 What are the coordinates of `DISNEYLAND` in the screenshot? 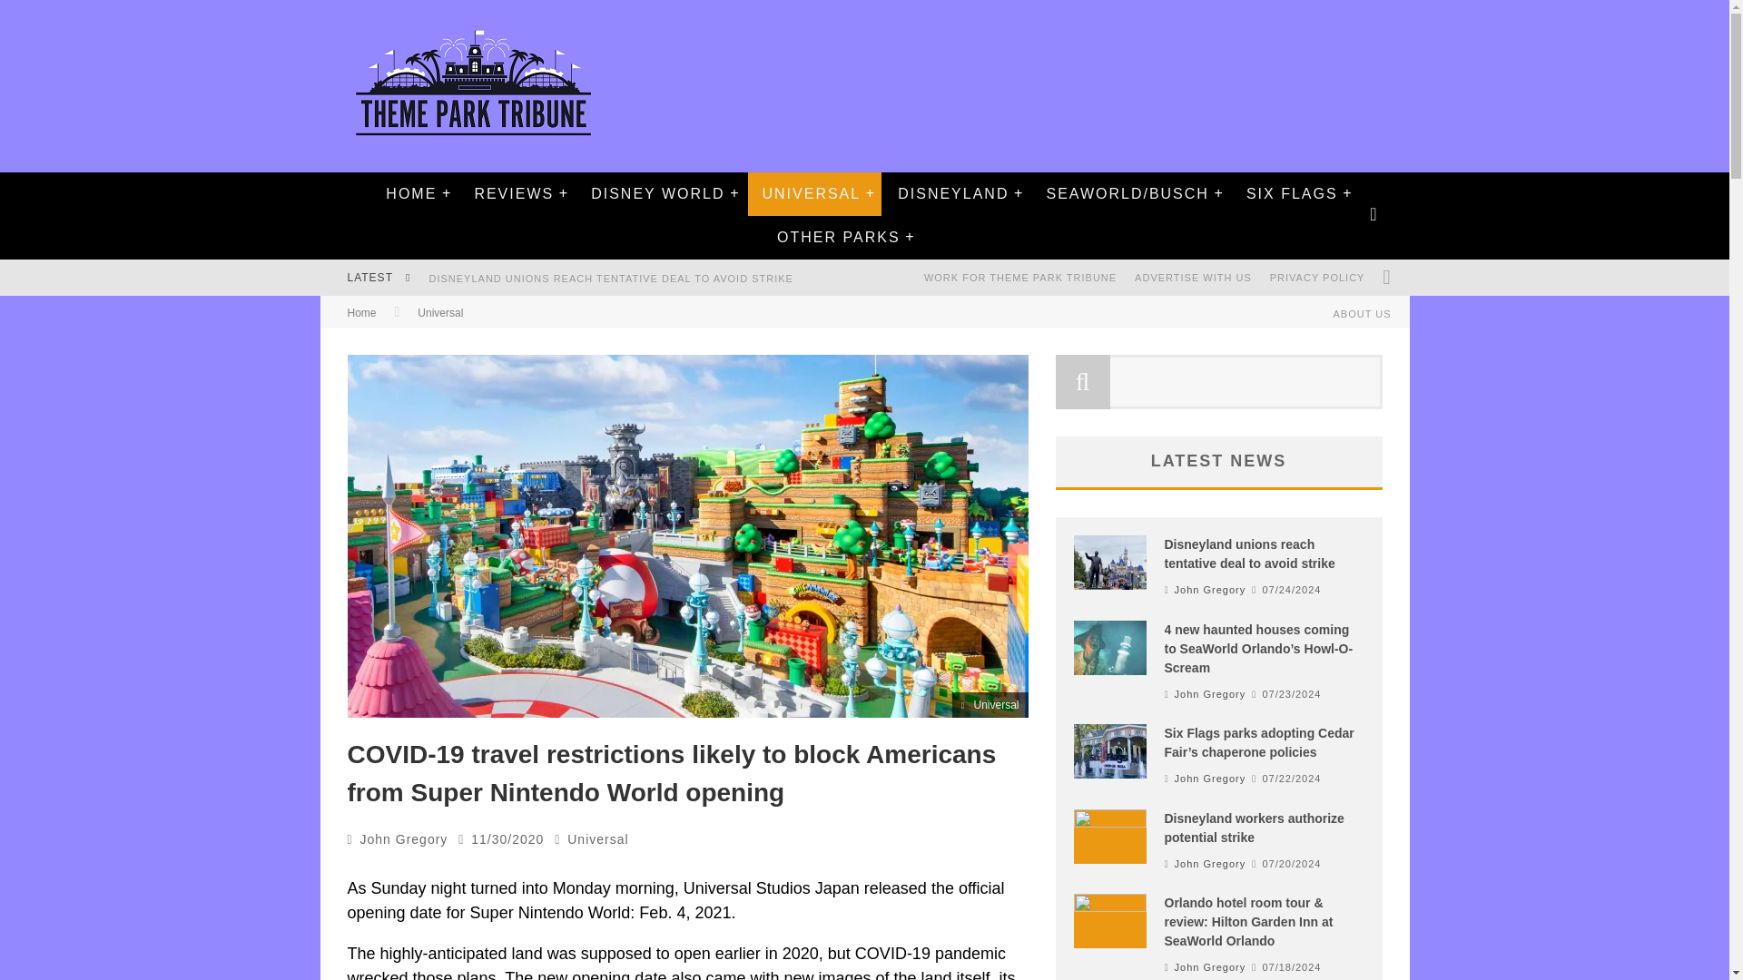 It's located at (952, 194).